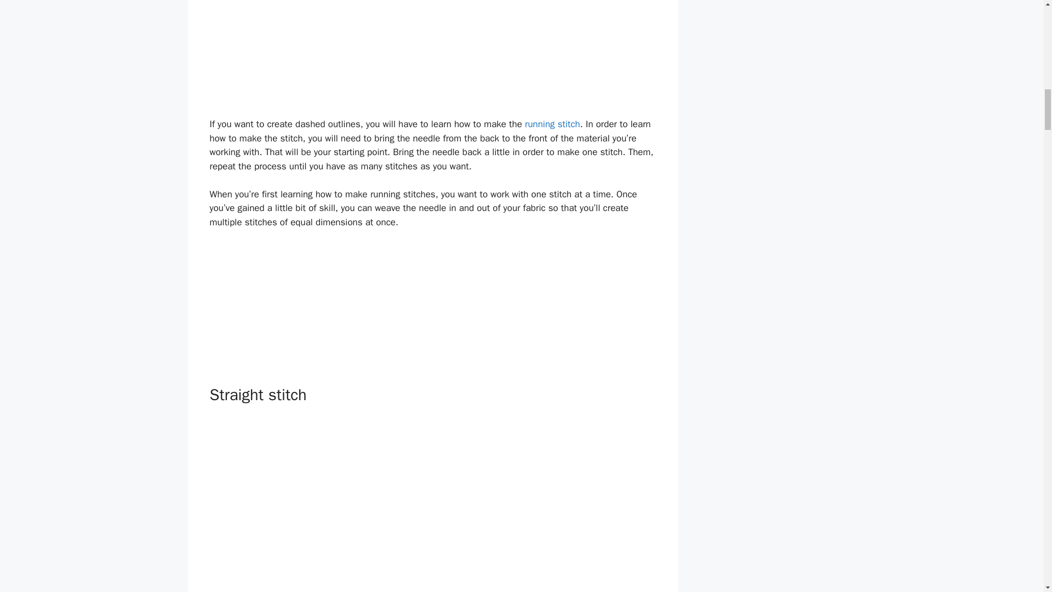 The image size is (1052, 592). What do you see at coordinates (552, 124) in the screenshot?
I see `running stitch` at bounding box center [552, 124].